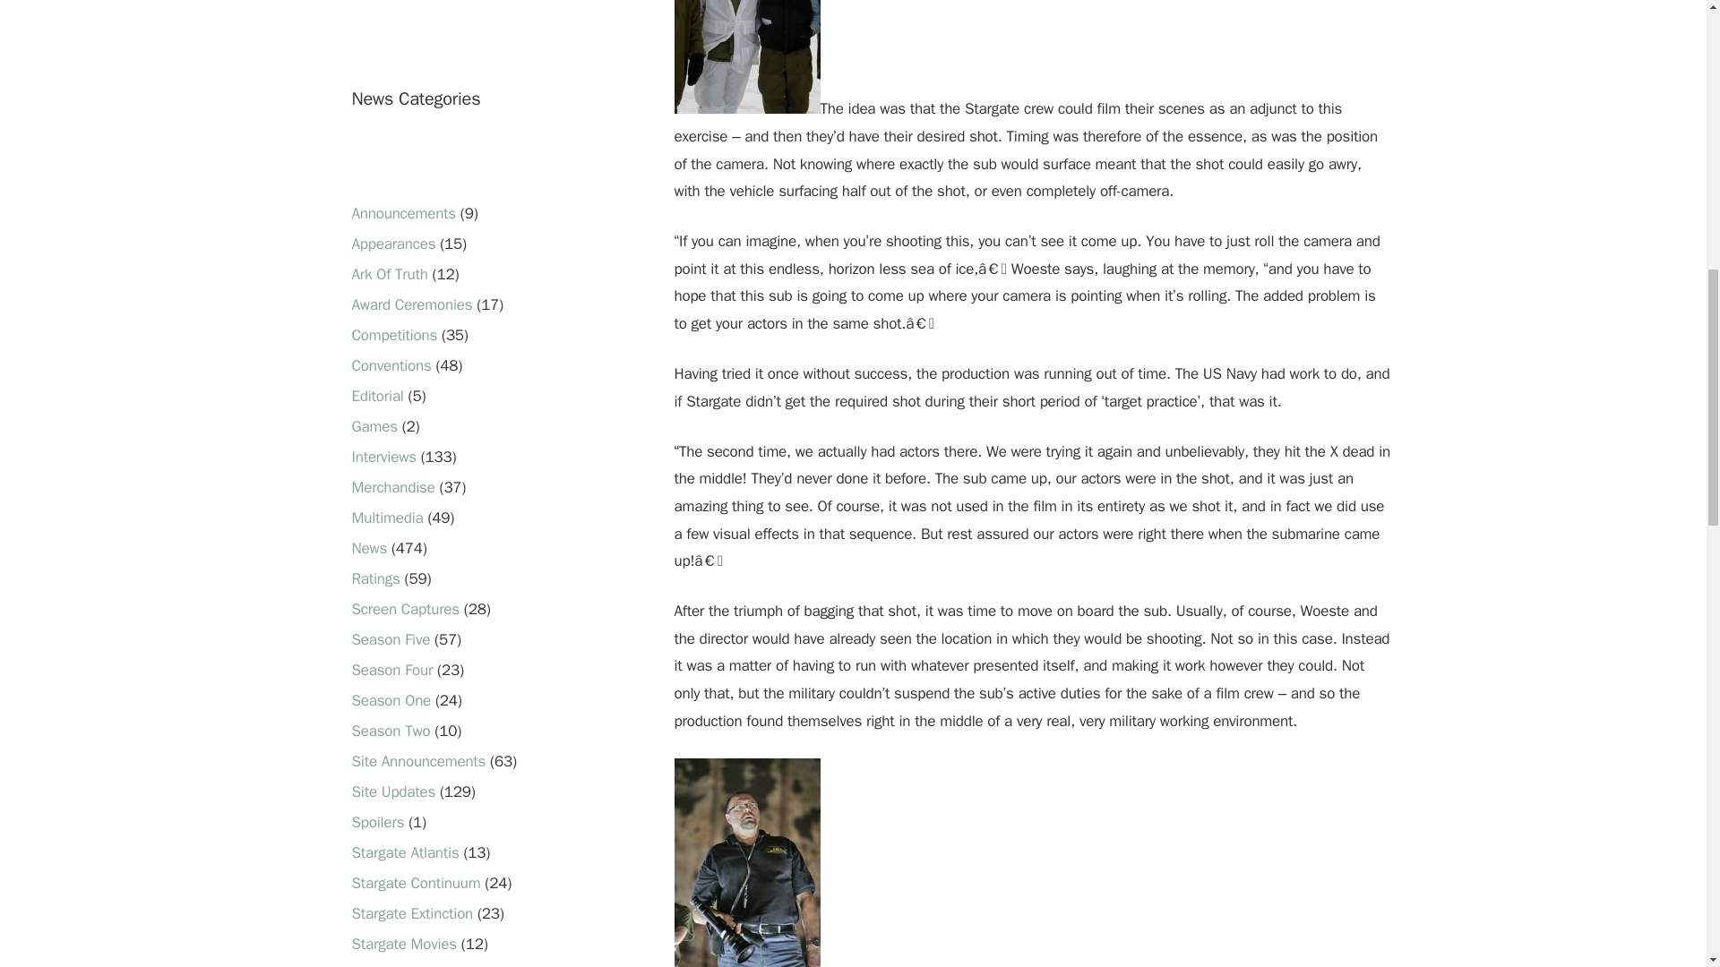  What do you see at coordinates (392, 244) in the screenshot?
I see `Appearances` at bounding box center [392, 244].